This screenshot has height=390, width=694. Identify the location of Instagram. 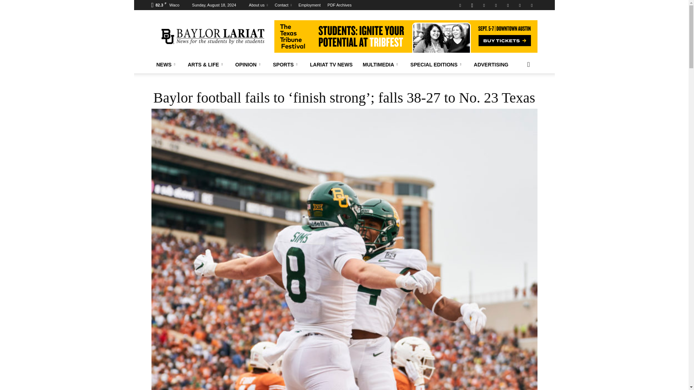
(472, 5).